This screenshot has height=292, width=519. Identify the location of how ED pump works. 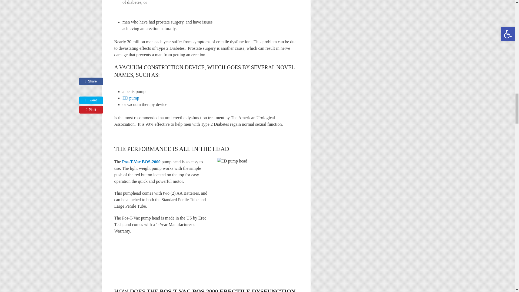
(257, 198).